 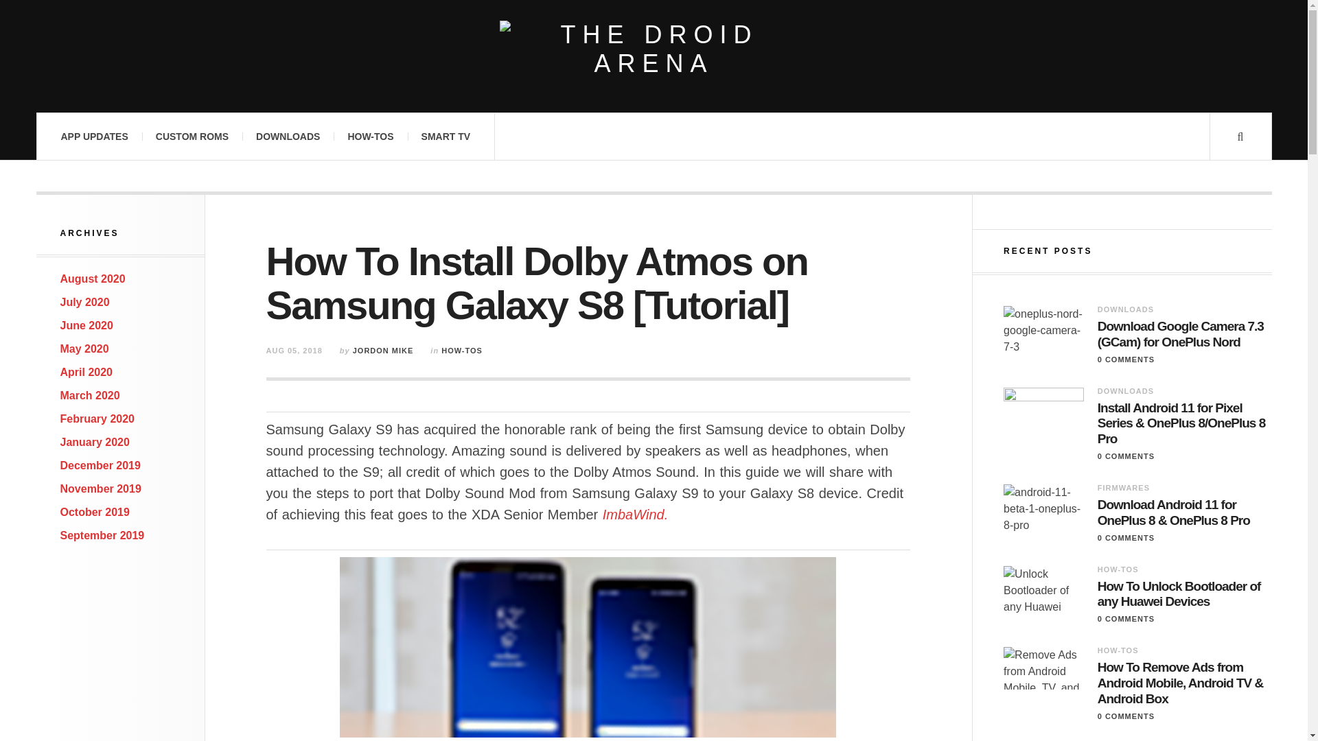 I want to click on View all posts in Downloads, so click(x=1126, y=309).